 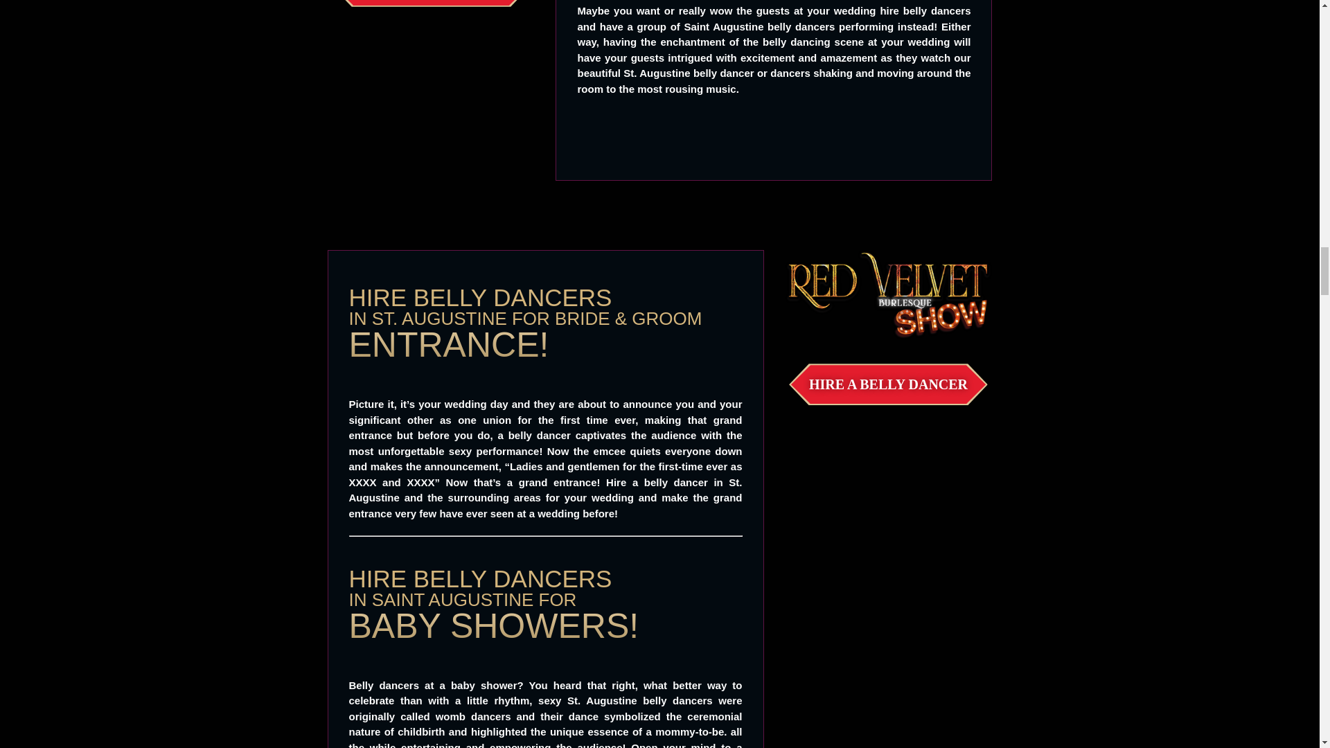 What do you see at coordinates (888, 384) in the screenshot?
I see `HIRE A BELLY DANCER` at bounding box center [888, 384].